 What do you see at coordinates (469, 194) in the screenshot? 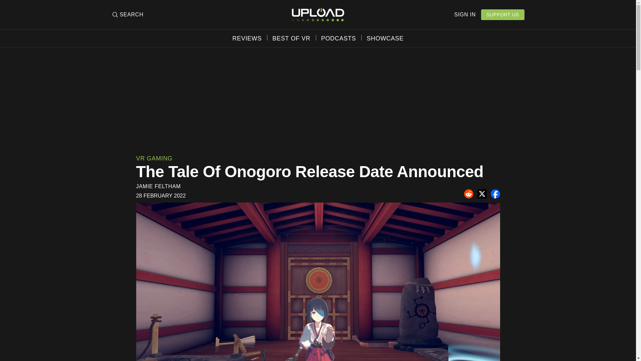
I see `Share to Reddit` at bounding box center [469, 194].